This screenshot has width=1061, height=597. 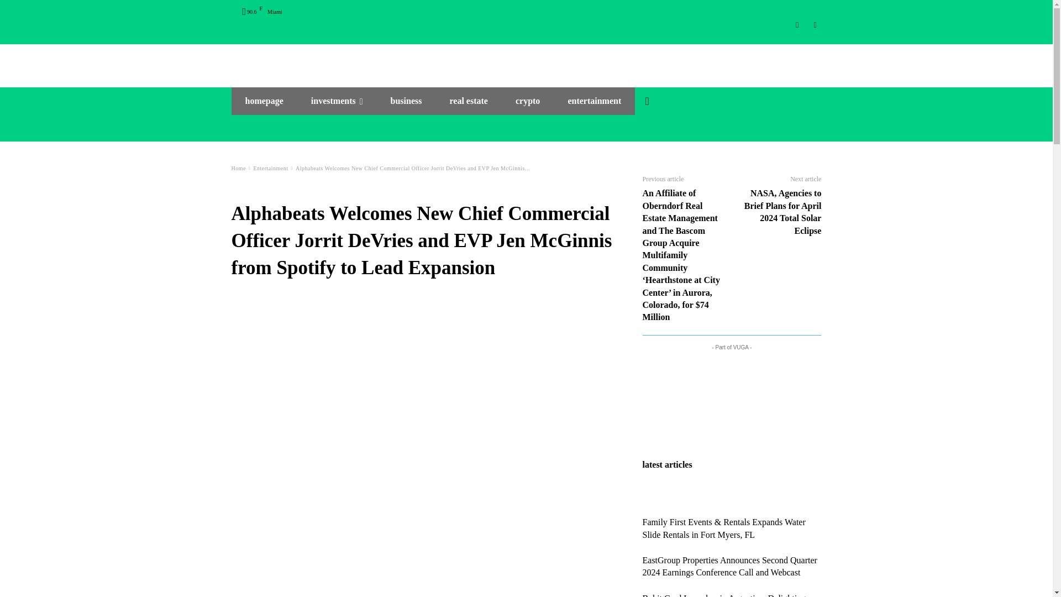 I want to click on entertainment, so click(x=594, y=101).